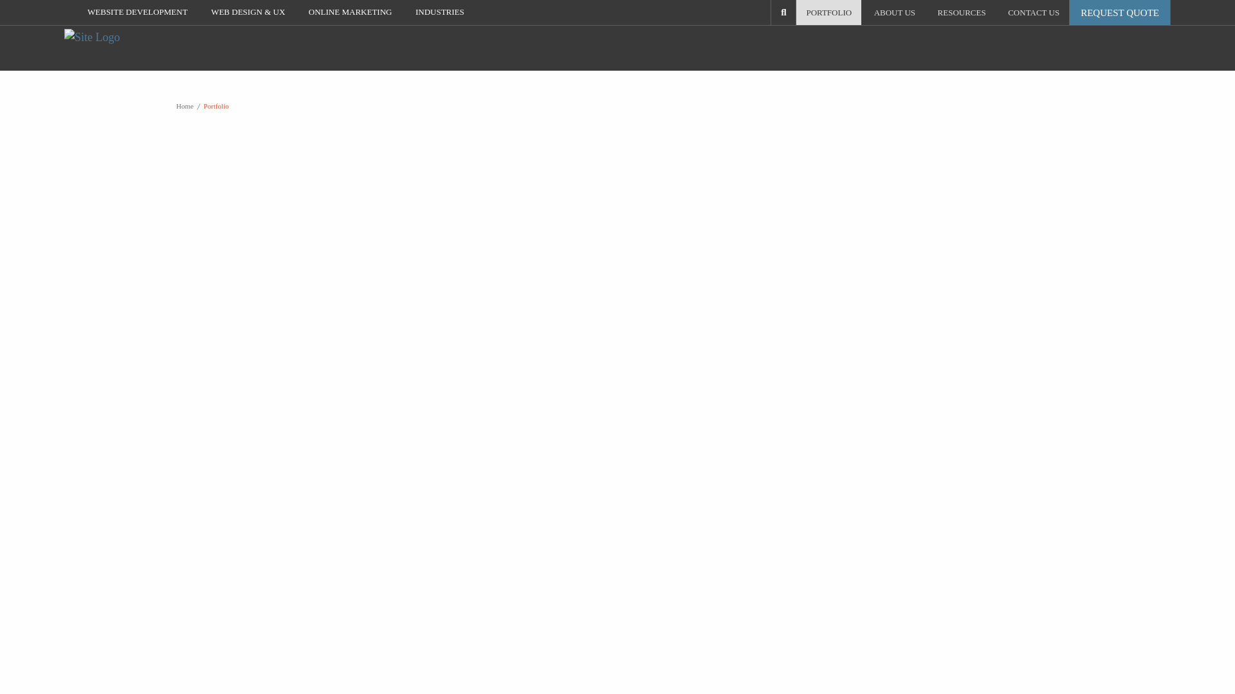  Describe the element at coordinates (439, 12) in the screenshot. I see `INDUSTRIES` at that location.